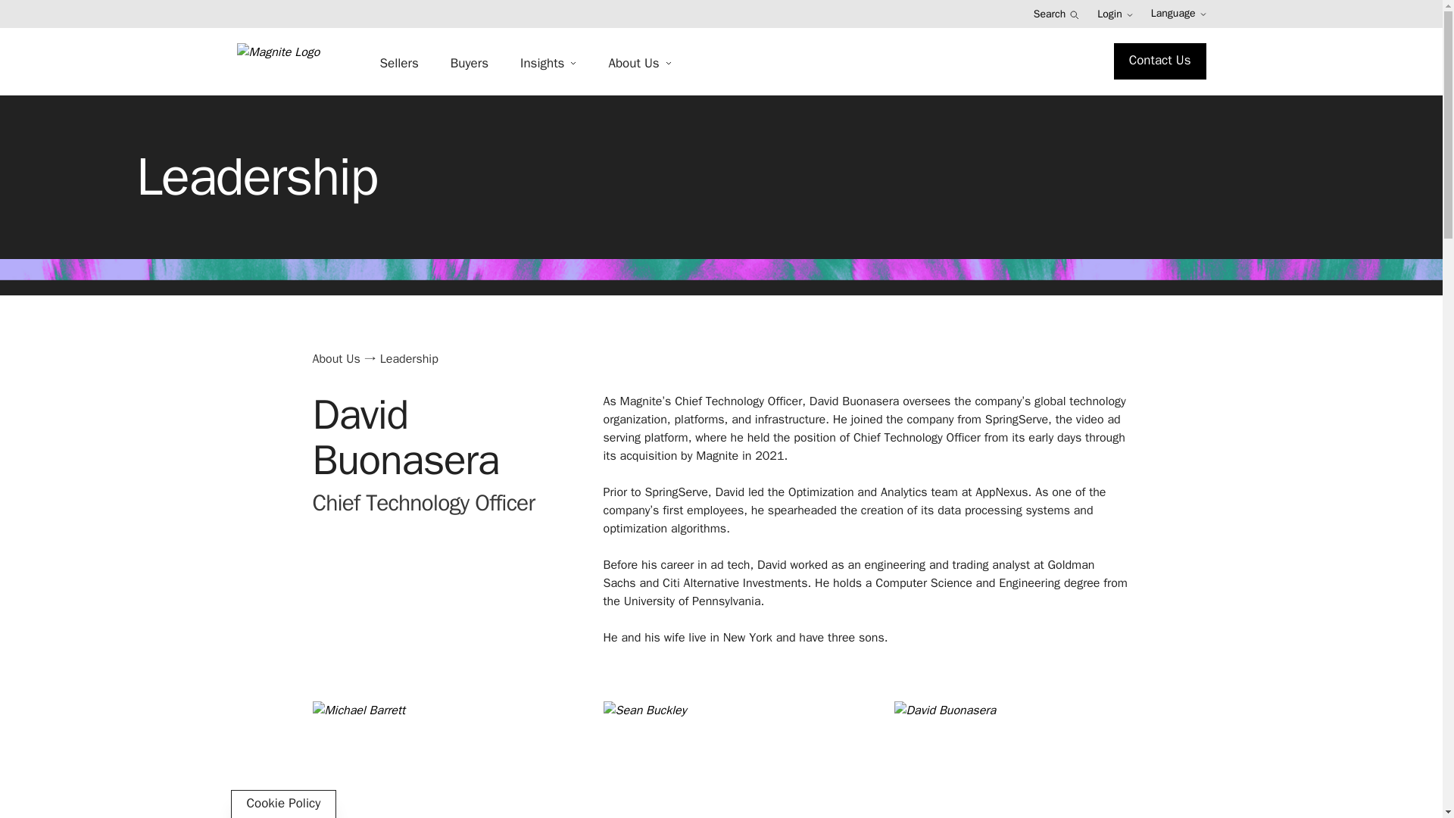 The width and height of the screenshot is (1454, 818). Describe the element at coordinates (1178, 14) in the screenshot. I see `Language` at that location.